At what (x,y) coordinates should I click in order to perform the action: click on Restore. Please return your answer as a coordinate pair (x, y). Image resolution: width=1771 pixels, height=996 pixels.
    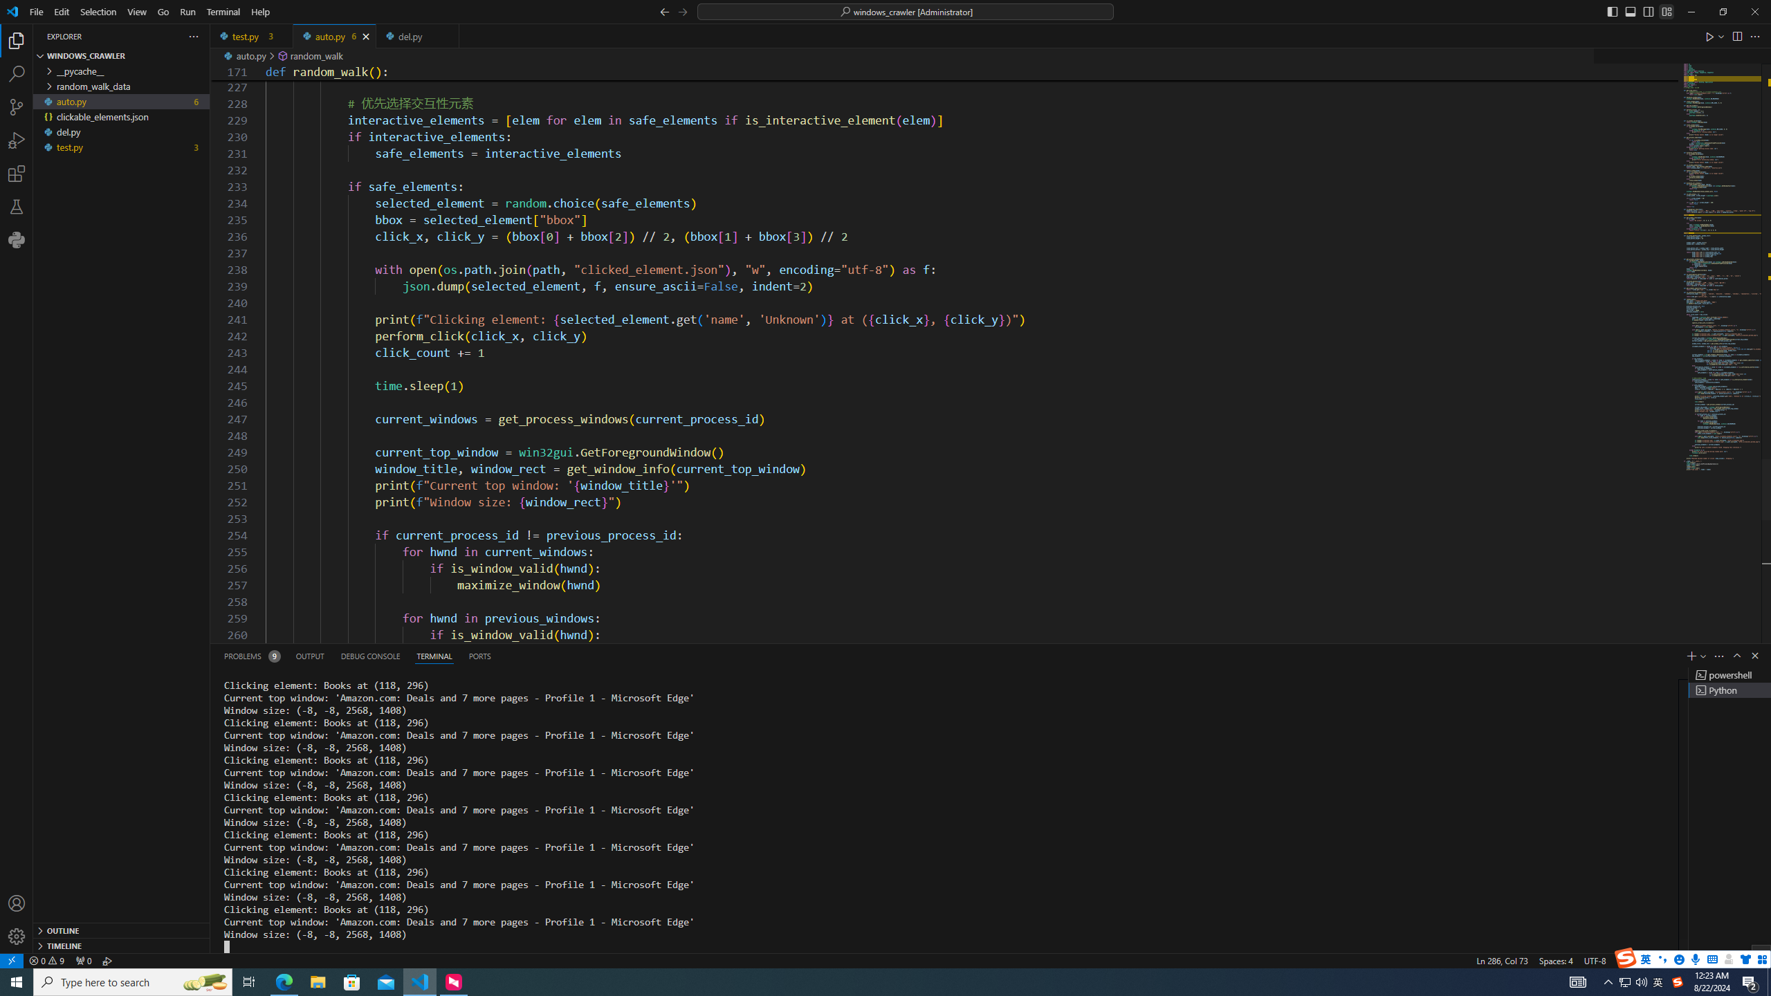
    Looking at the image, I should click on (1723, 12).